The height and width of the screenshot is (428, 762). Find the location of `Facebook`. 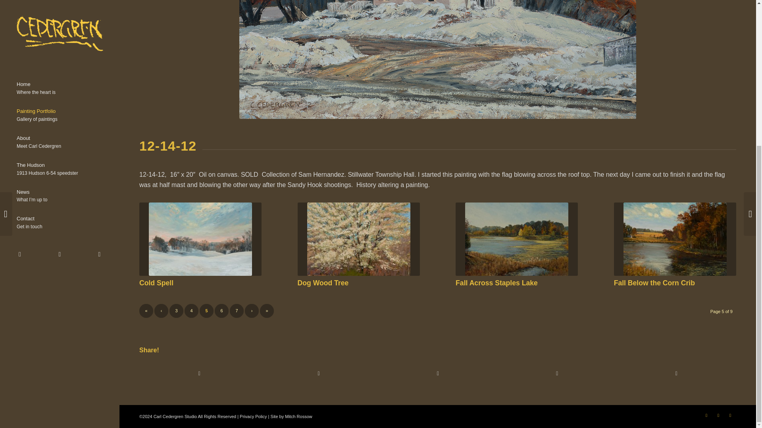

Facebook is located at coordinates (20, 37).